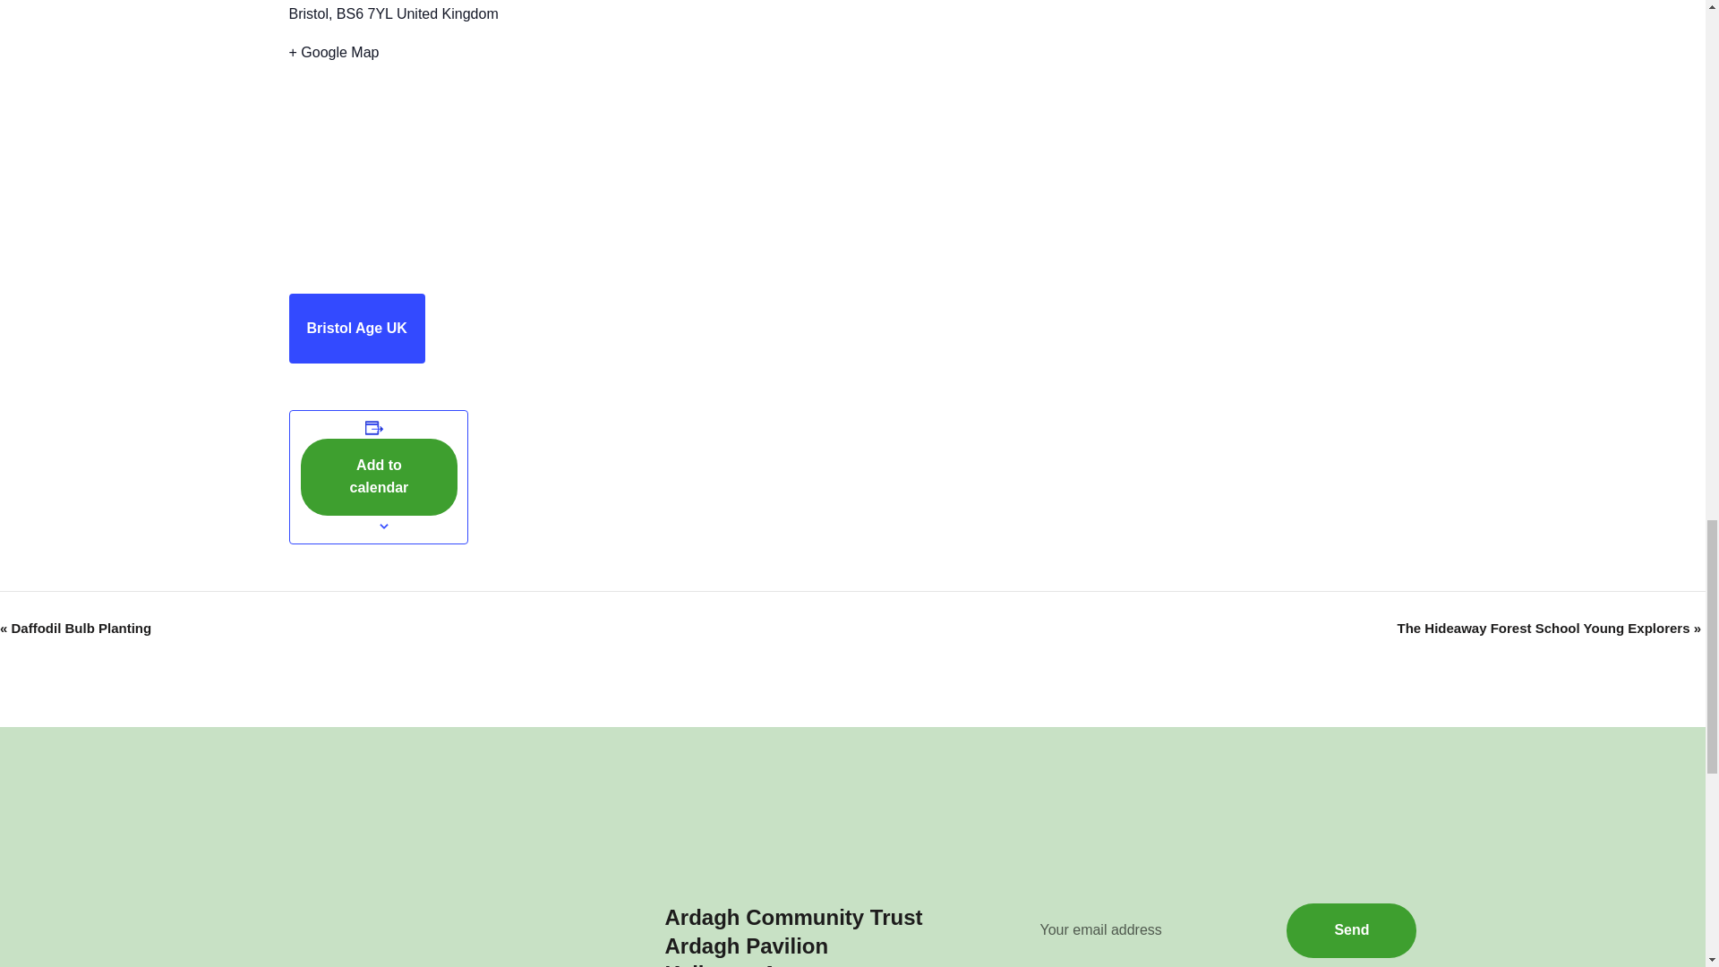 The image size is (1719, 967). What do you see at coordinates (485, 53) in the screenshot?
I see `Click to view a Google Map` at bounding box center [485, 53].